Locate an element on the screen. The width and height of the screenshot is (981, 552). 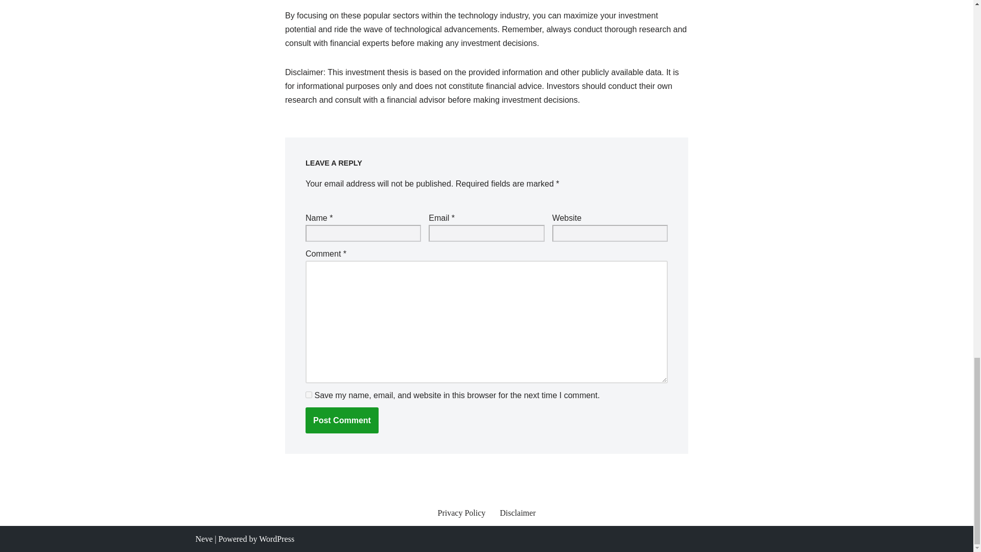
WordPress is located at coordinates (276, 539).